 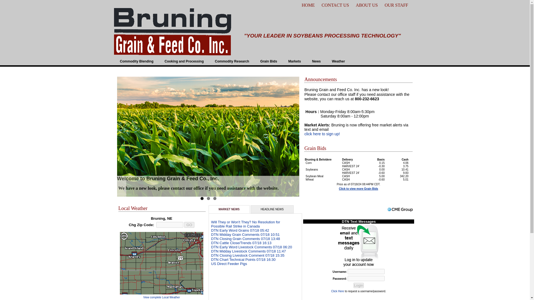 I want to click on Grain Bids, so click(x=269, y=61).